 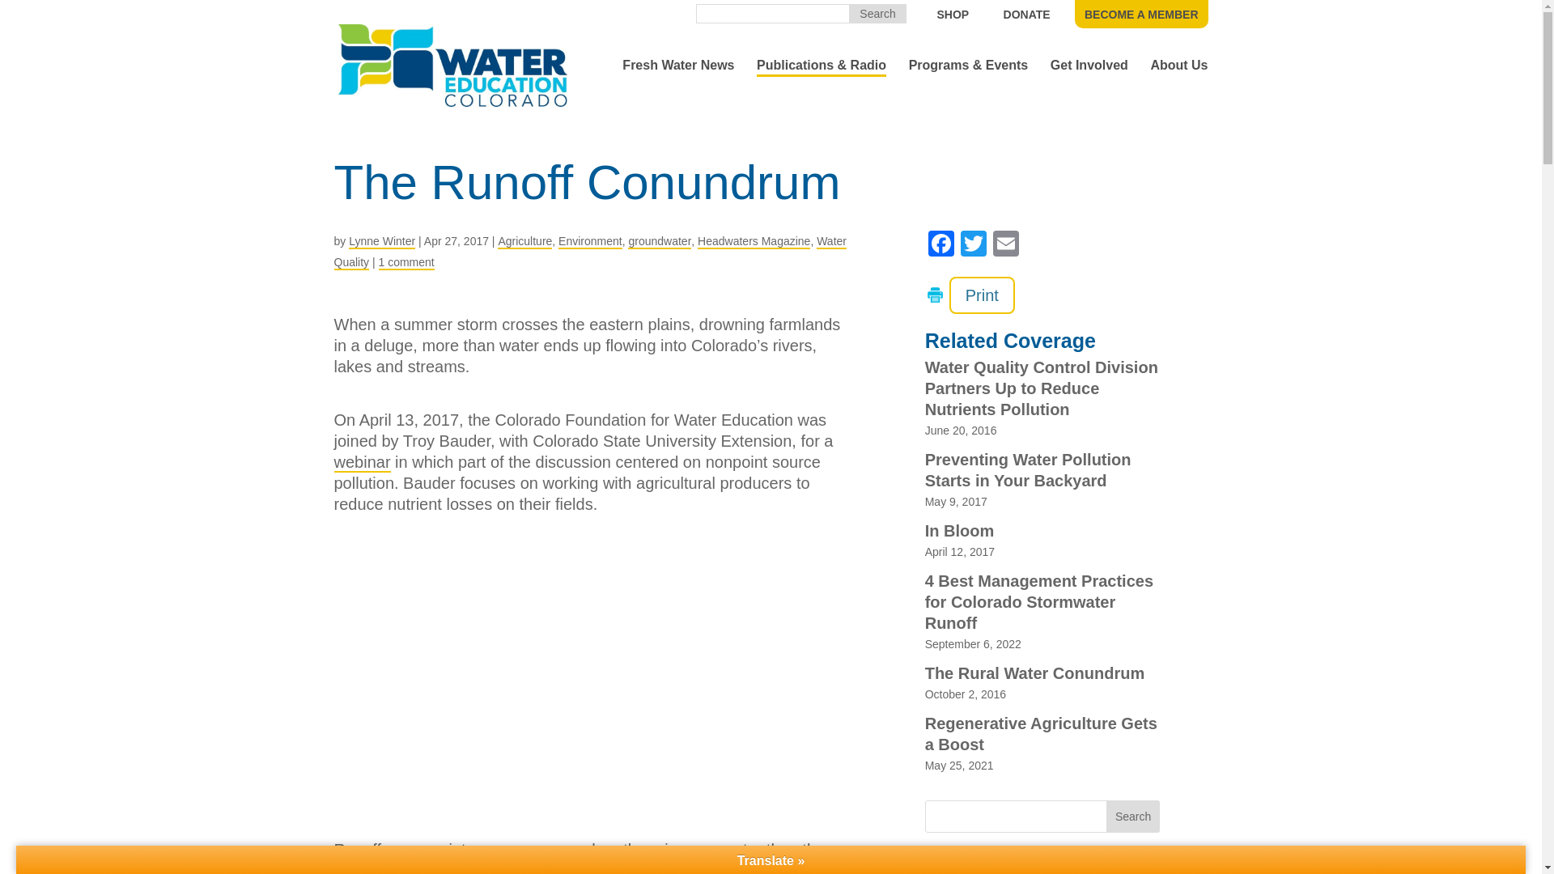 I want to click on Posts by Lynne Winter, so click(x=381, y=241).